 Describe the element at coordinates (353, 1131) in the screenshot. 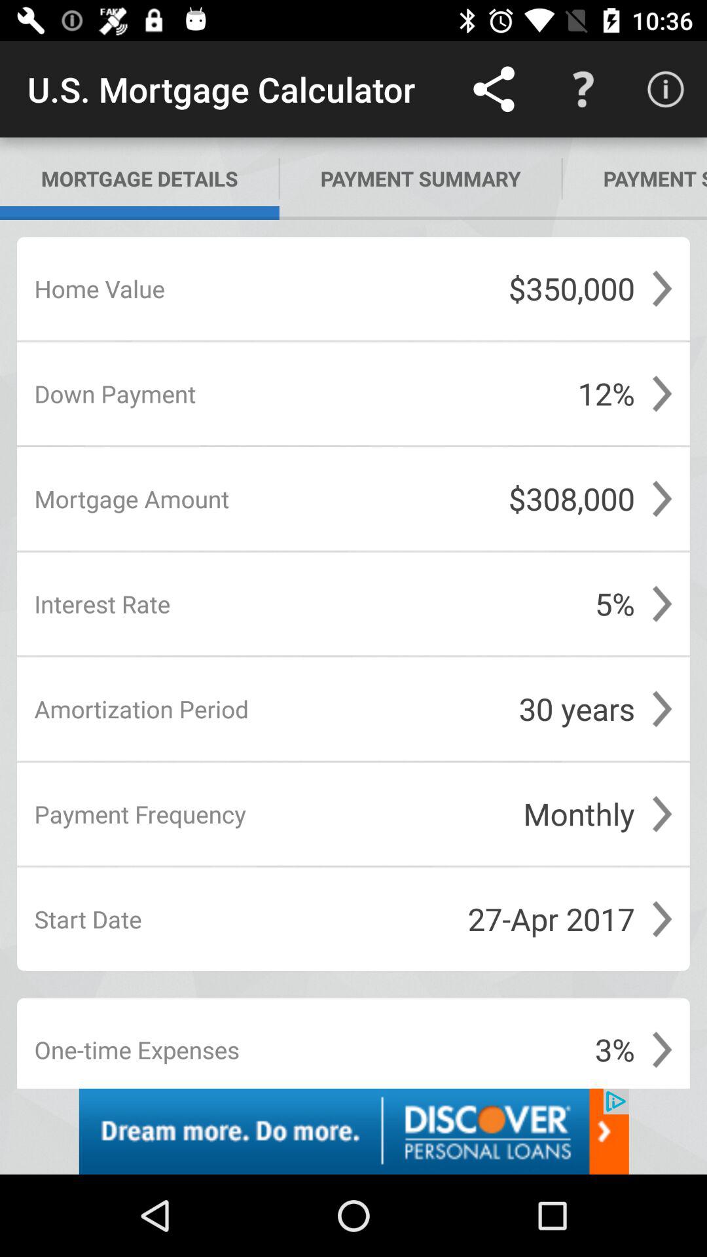

I see `advertisement link` at that location.